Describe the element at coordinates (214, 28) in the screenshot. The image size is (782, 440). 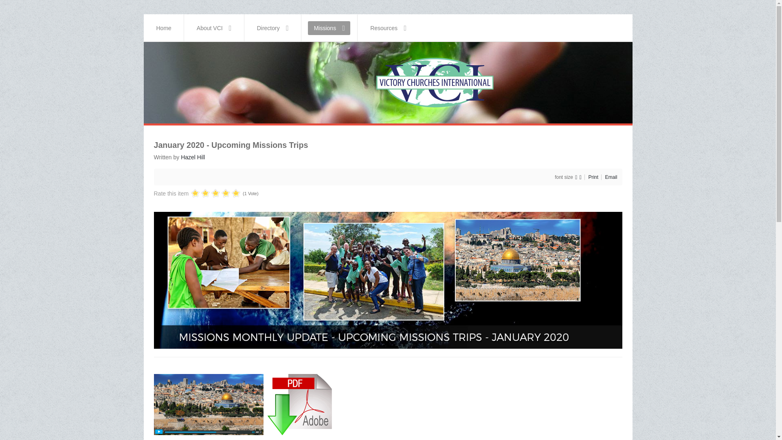
I see `About VCI` at that location.